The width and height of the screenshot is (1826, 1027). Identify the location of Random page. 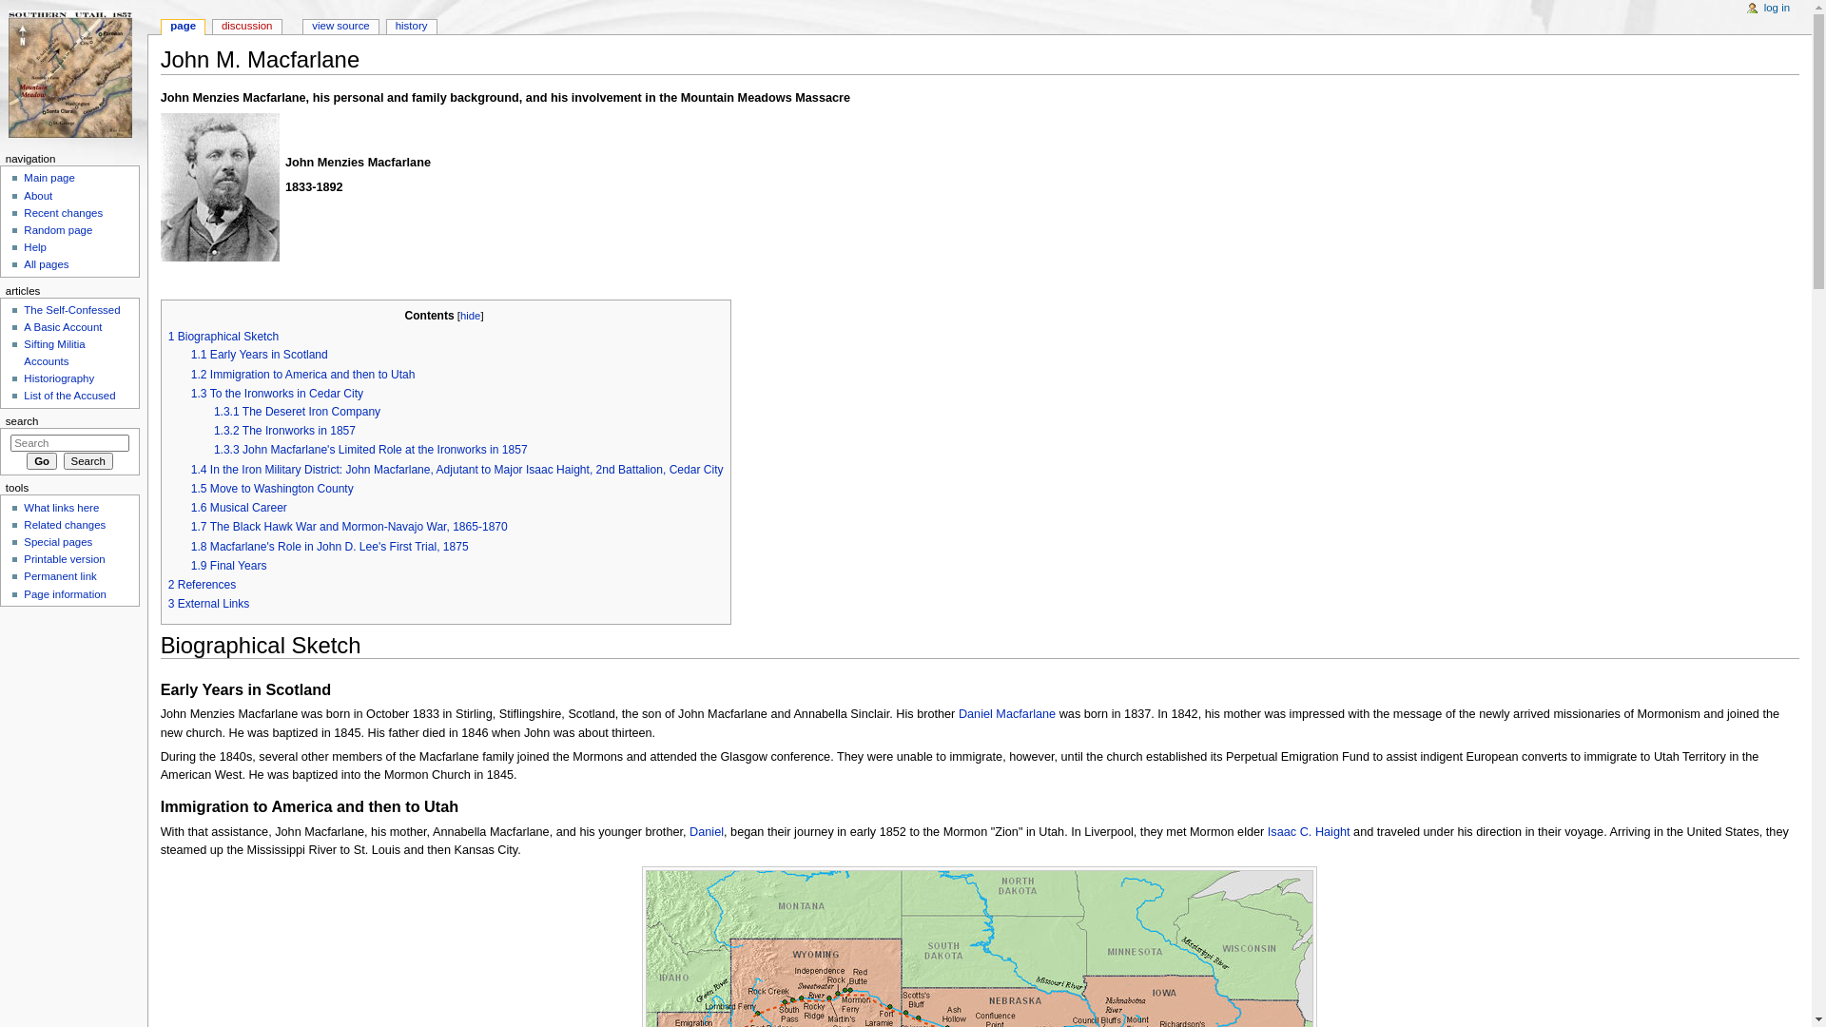
(58, 230).